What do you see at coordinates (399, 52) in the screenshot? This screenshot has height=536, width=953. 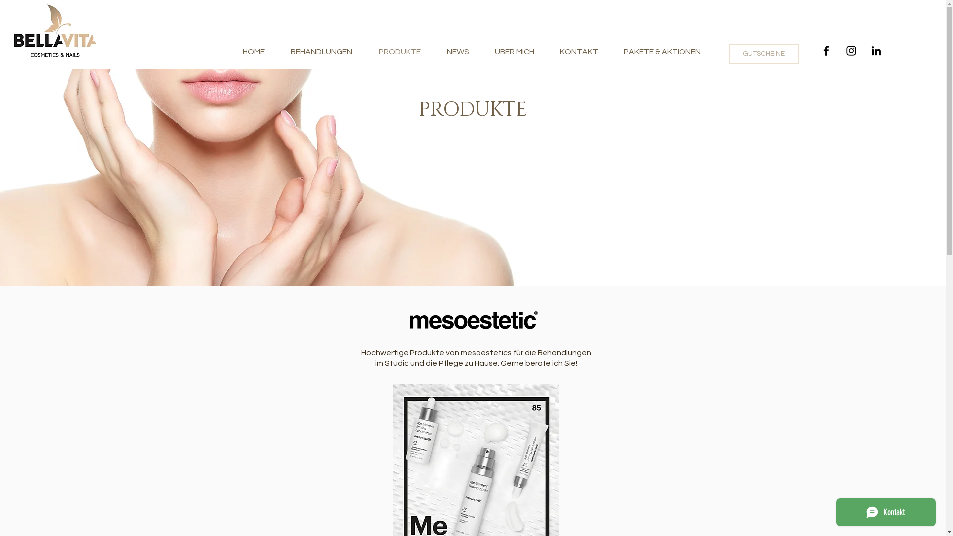 I see `PRODUKTE` at bounding box center [399, 52].